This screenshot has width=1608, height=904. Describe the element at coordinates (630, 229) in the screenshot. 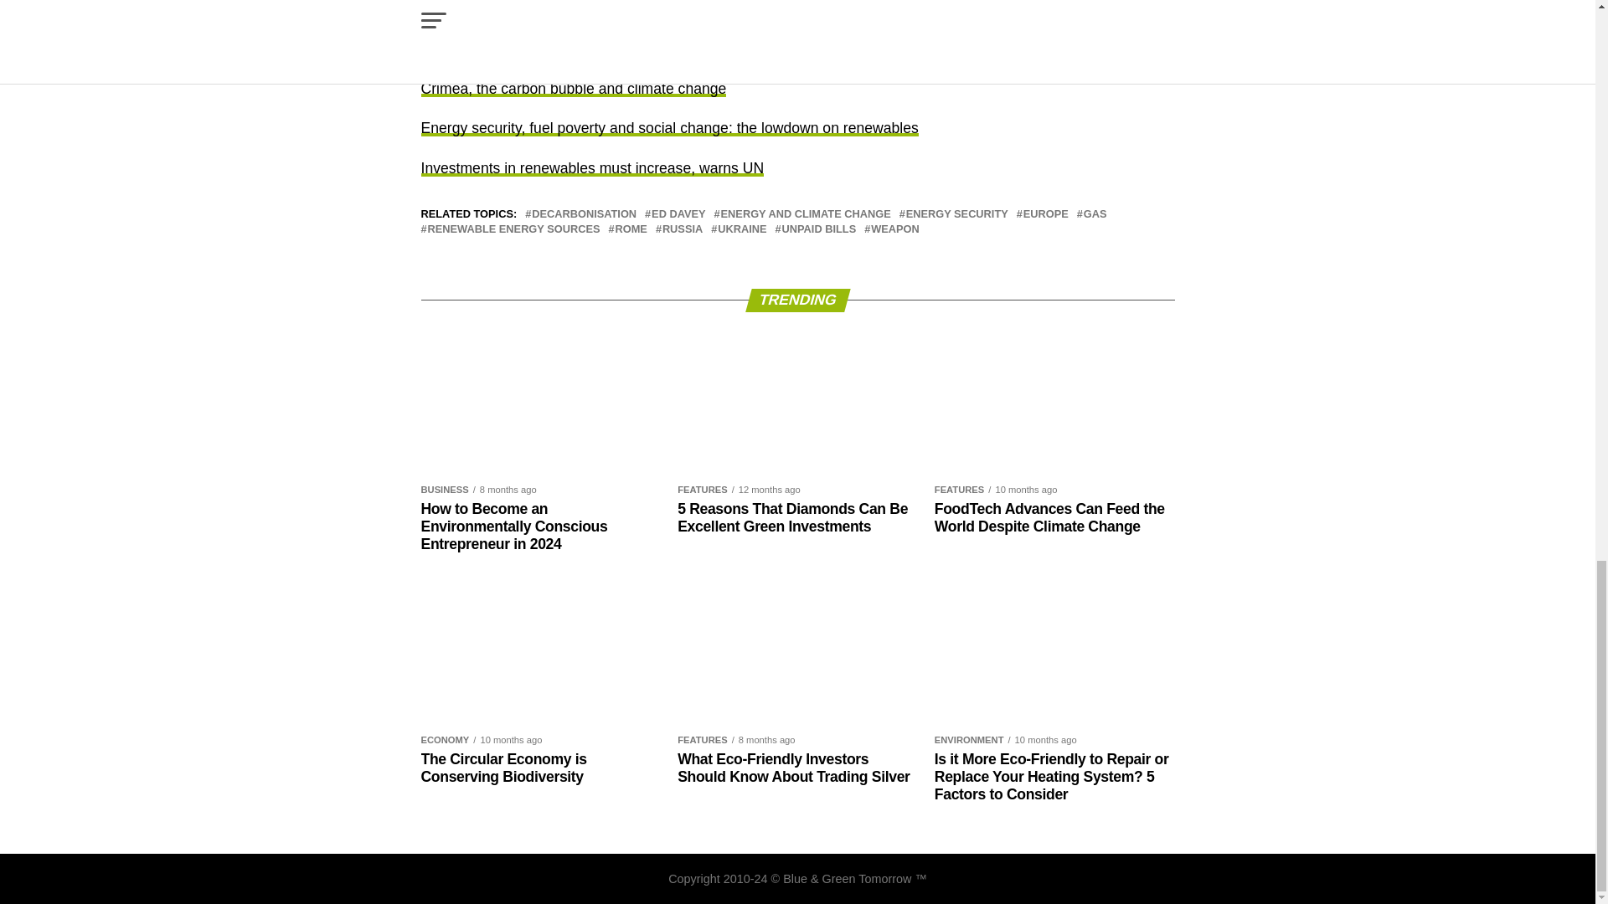

I see `ROME` at that location.